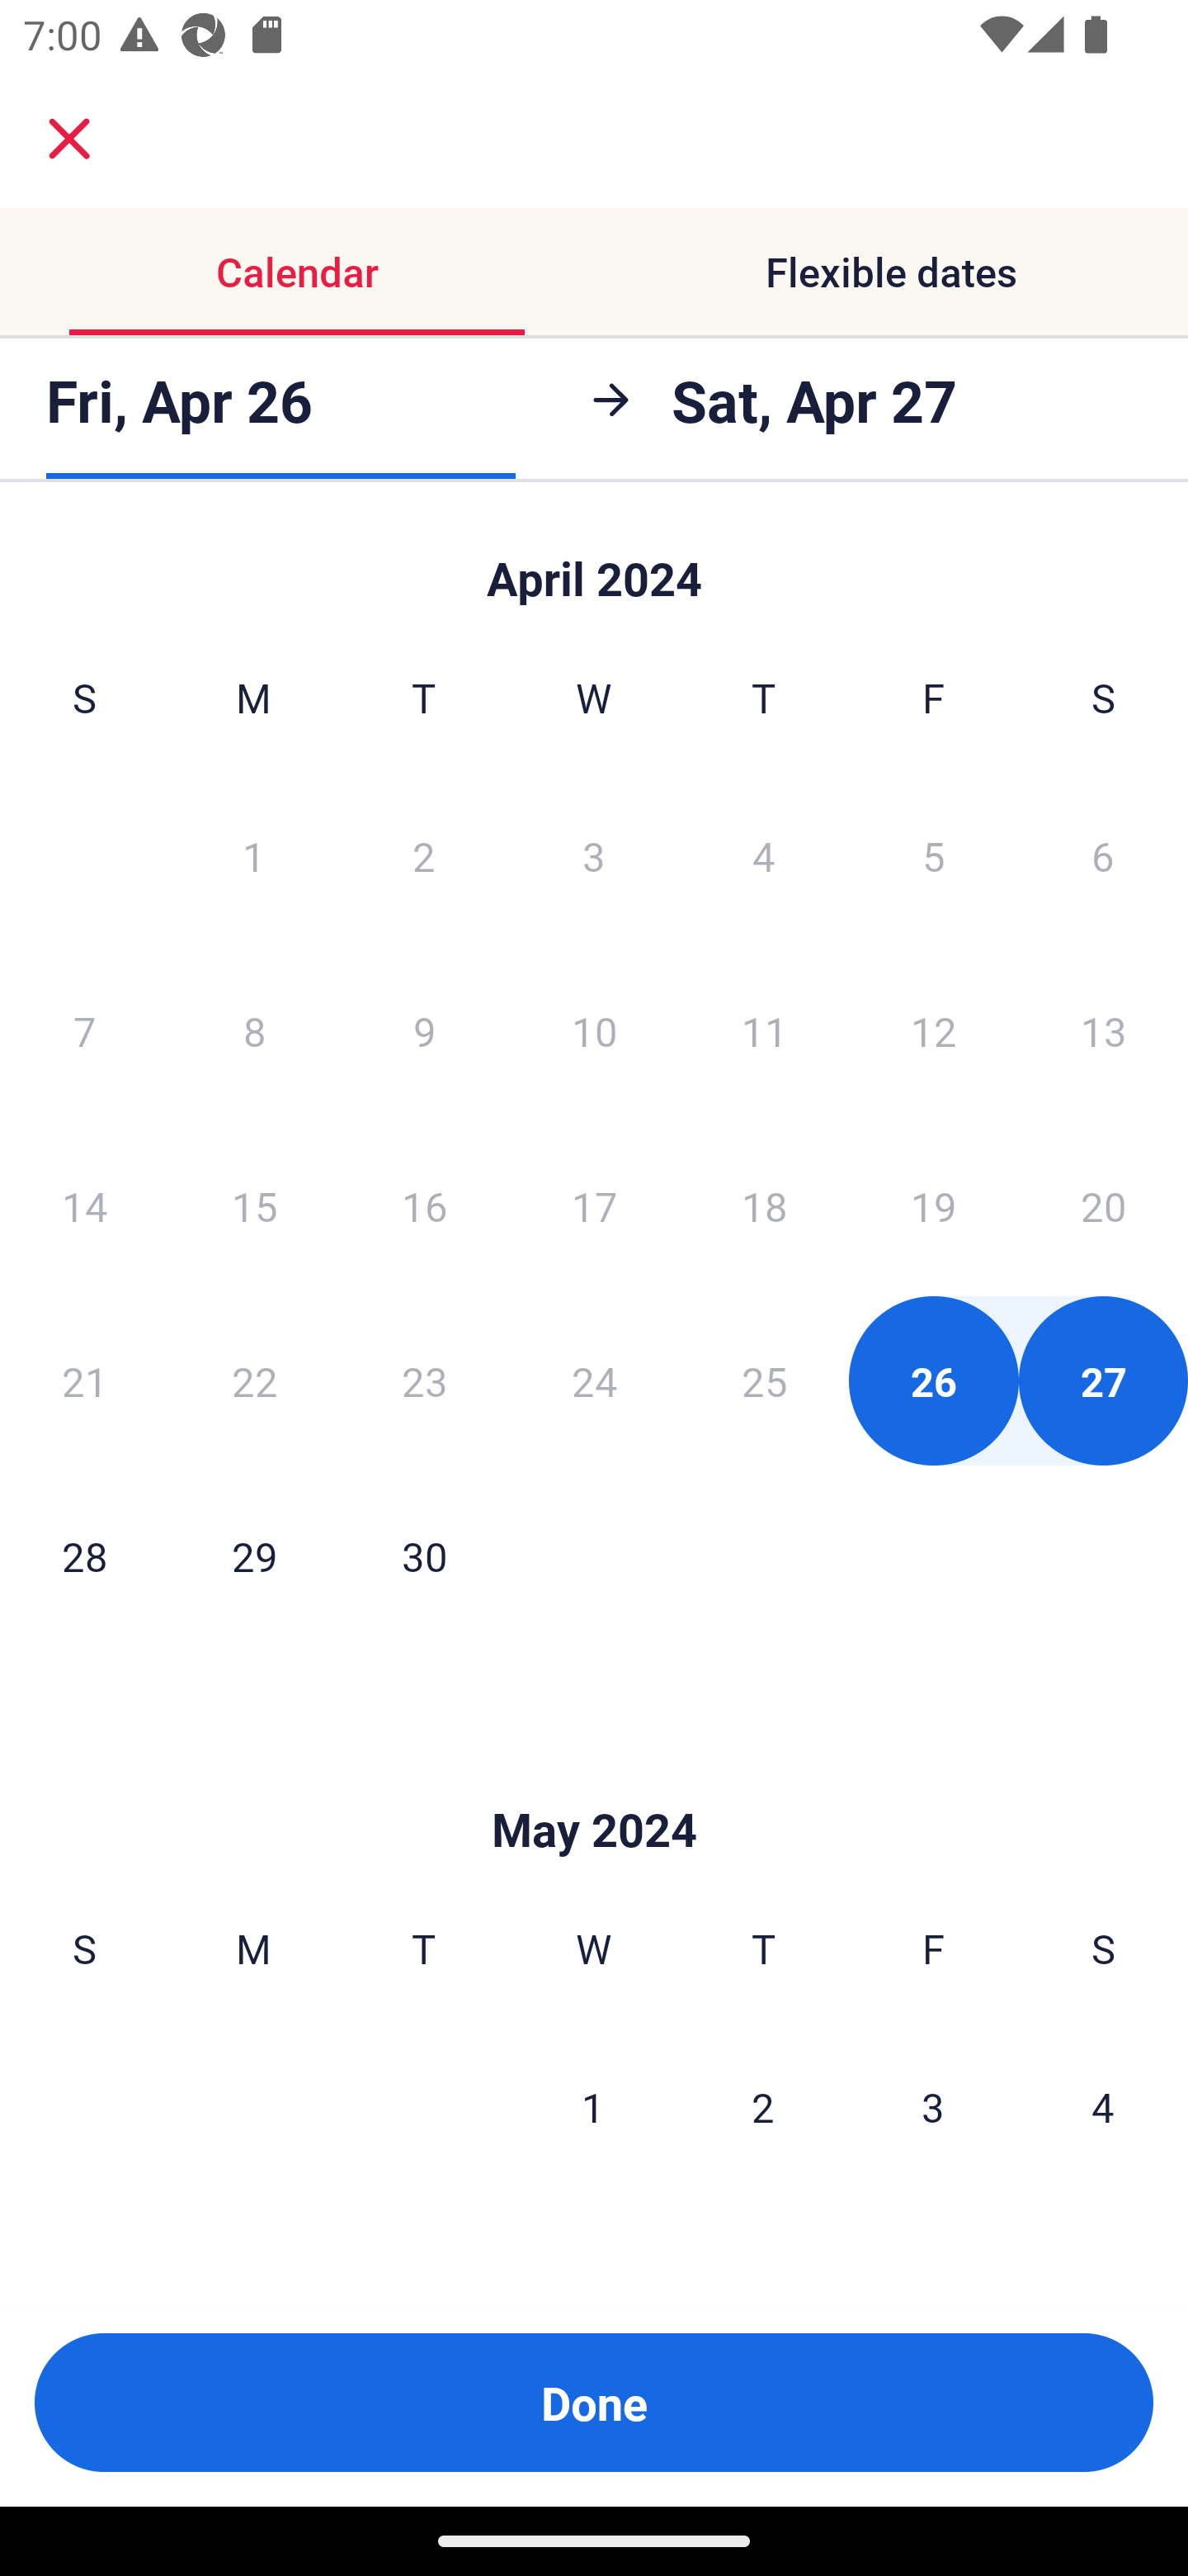 The image size is (1188, 2576). Describe the element at coordinates (1104, 1030) in the screenshot. I see `13 Saturday, April 13, 2024` at that location.